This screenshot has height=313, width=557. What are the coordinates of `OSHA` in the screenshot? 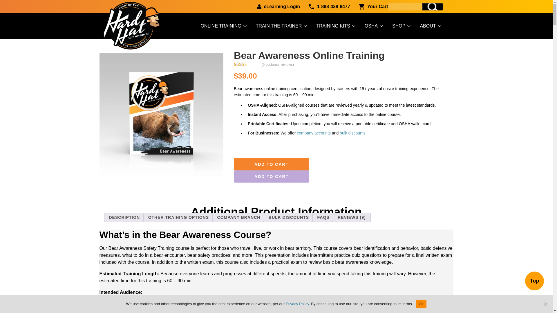 It's located at (374, 26).